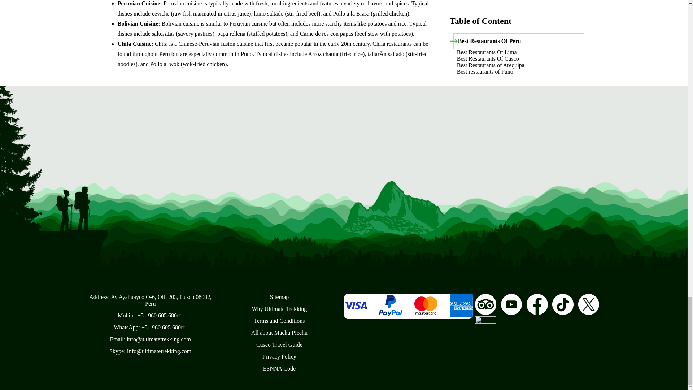  I want to click on Enter the blog all about Machu Picchu, so click(279, 332).